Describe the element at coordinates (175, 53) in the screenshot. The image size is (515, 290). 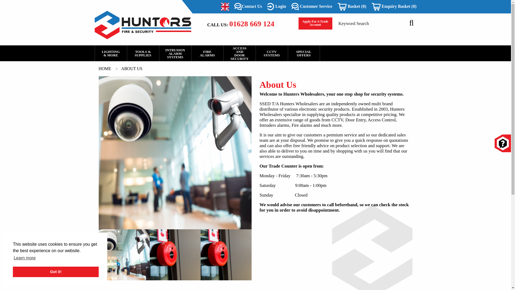
I see `INTRUSION ALARM SYSTEMS` at that location.